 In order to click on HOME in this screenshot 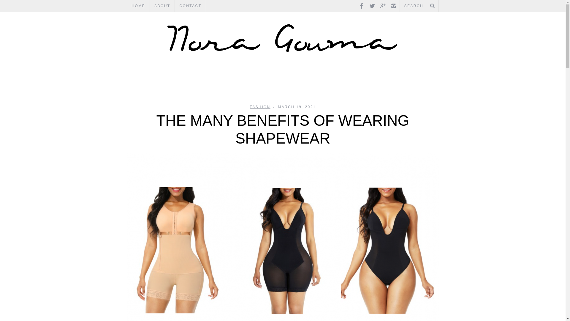, I will do `click(138, 6)`.